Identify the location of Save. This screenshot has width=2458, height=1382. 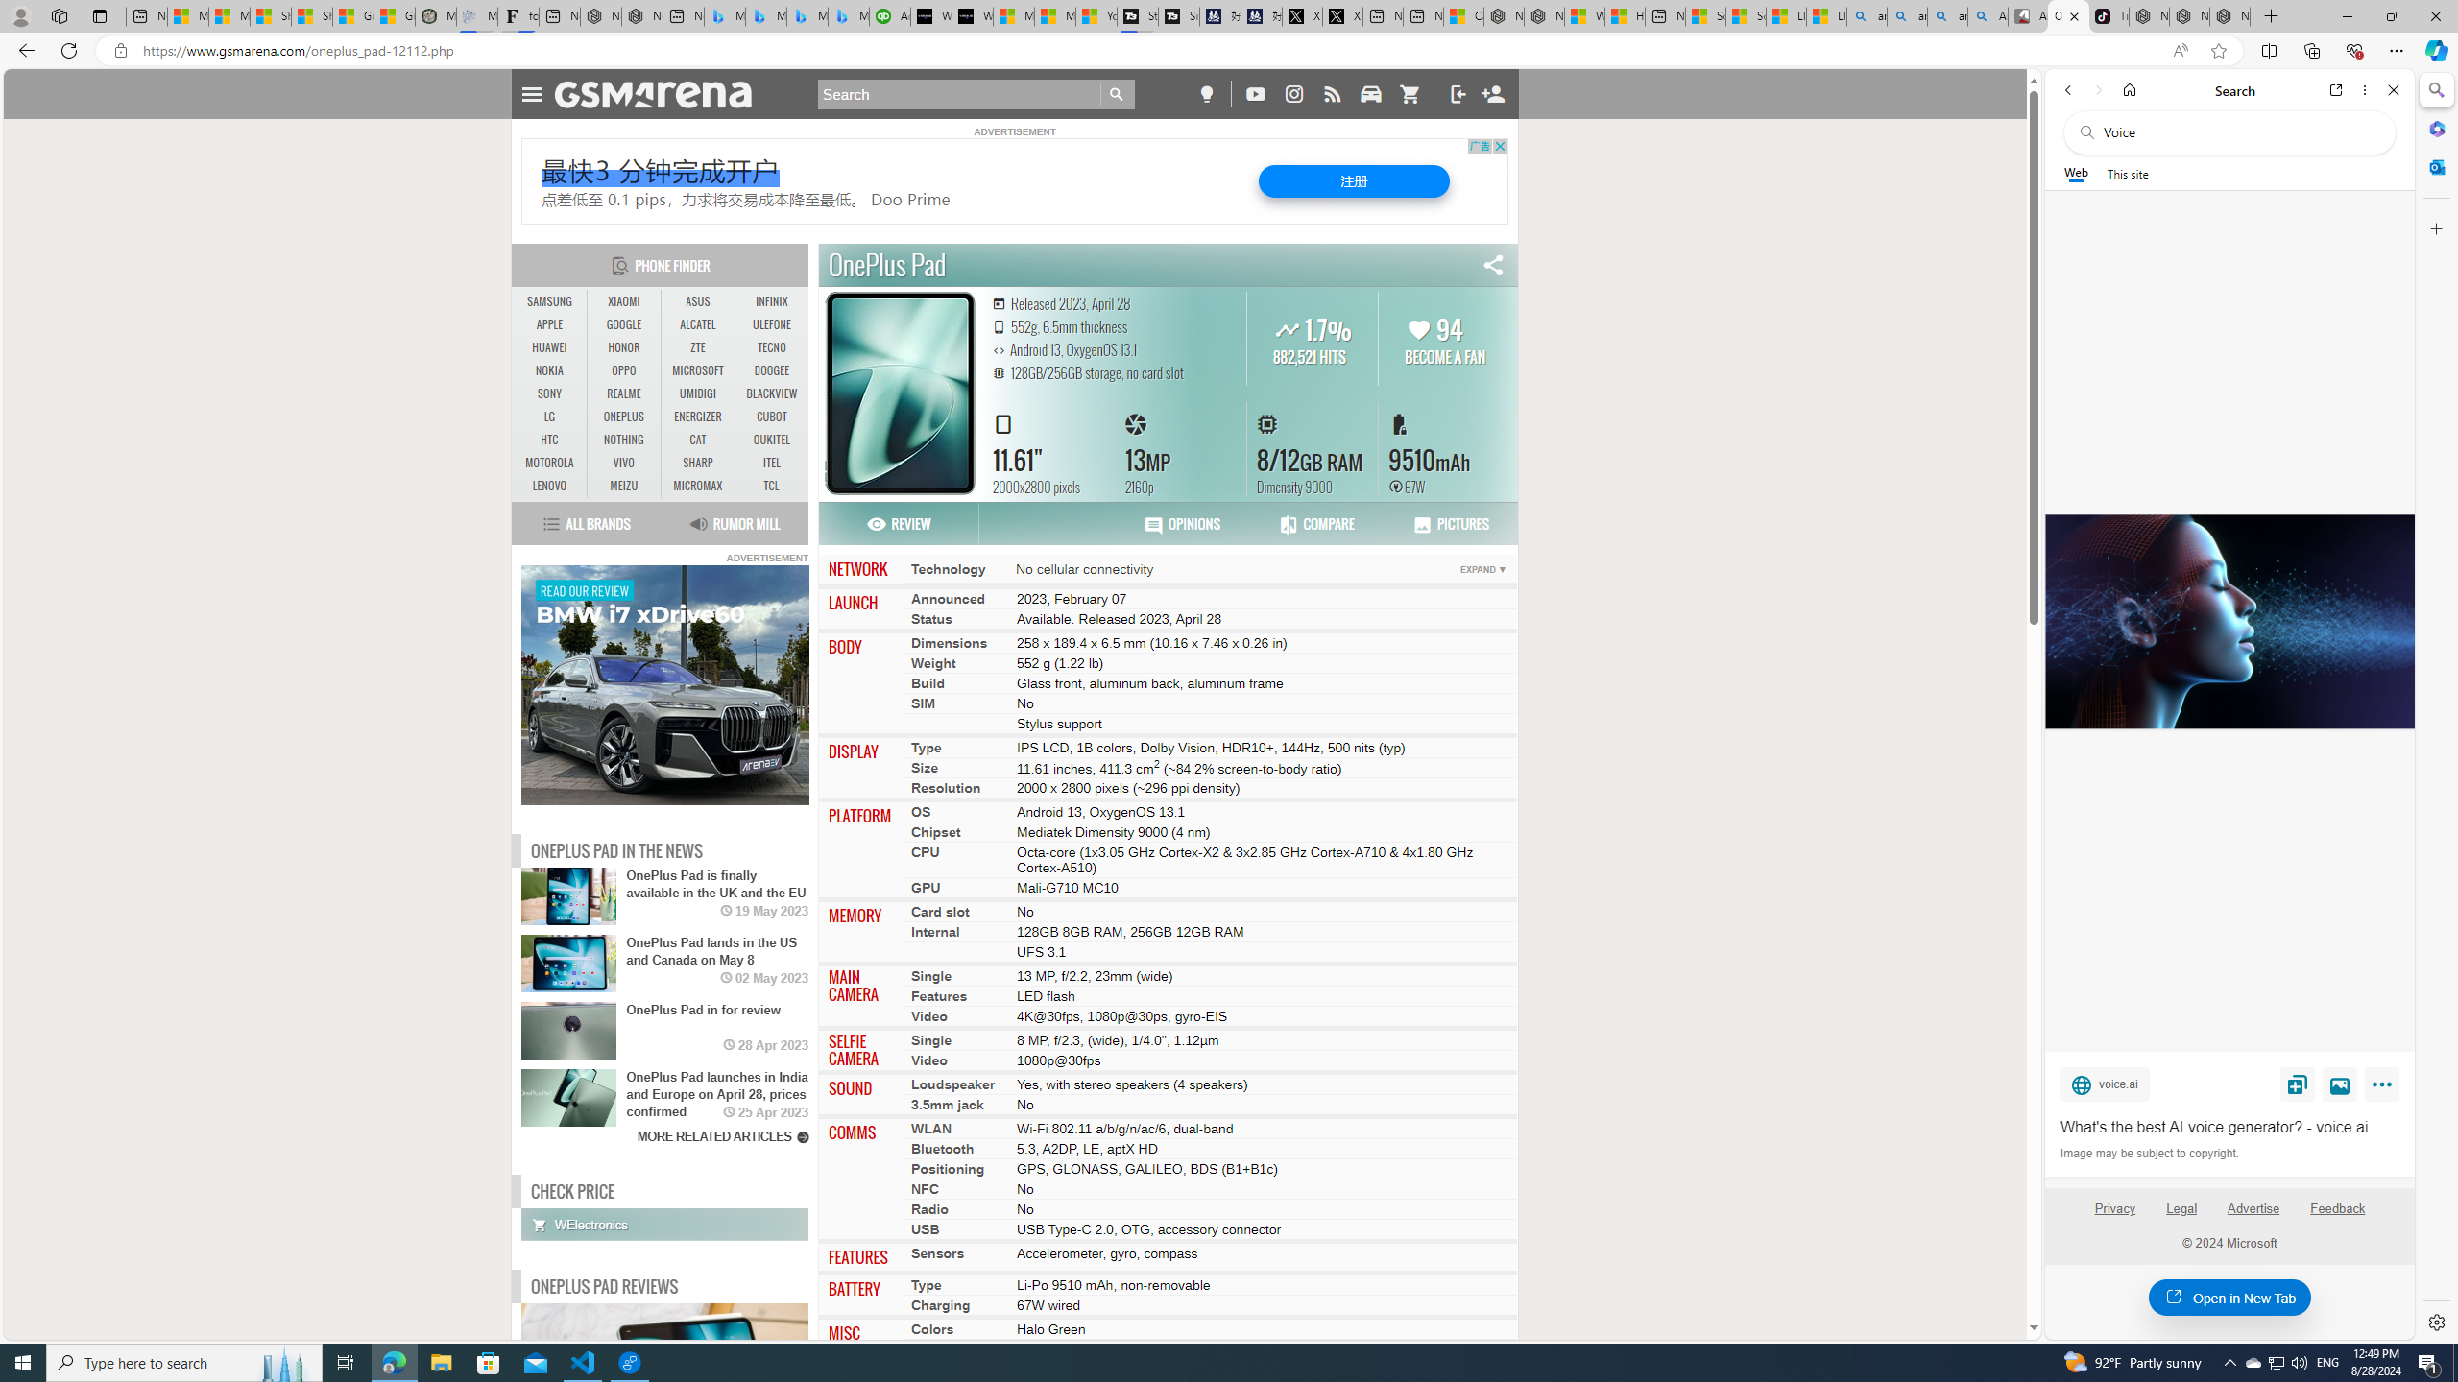
(2298, 1084).